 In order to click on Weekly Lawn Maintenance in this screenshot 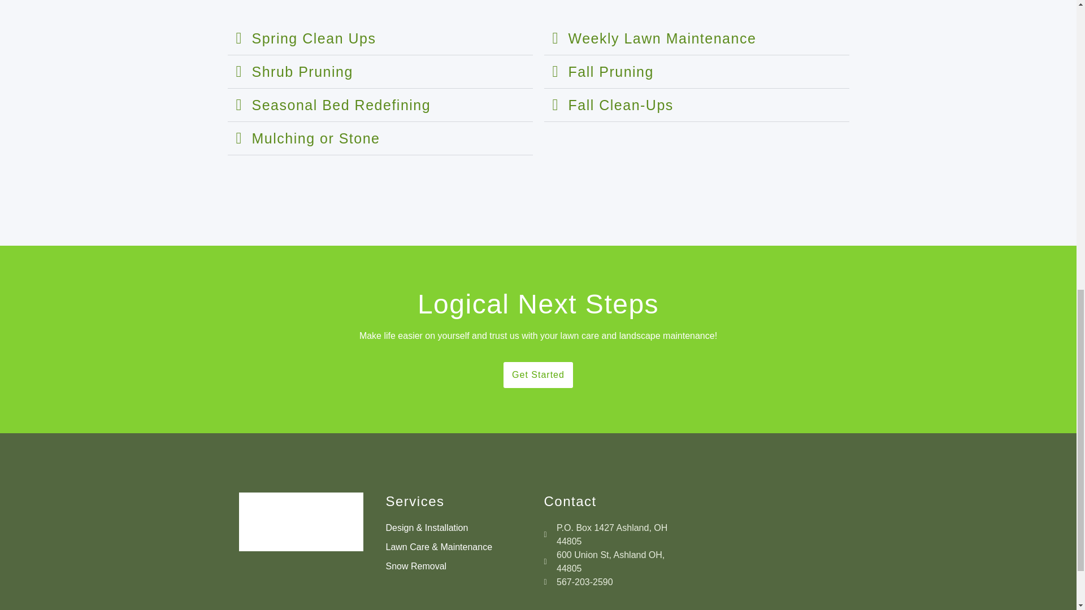, I will do `click(662, 38)`.